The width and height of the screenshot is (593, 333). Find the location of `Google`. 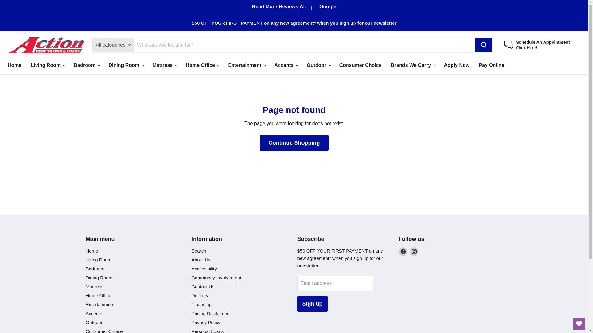

Google is located at coordinates (324, 8).